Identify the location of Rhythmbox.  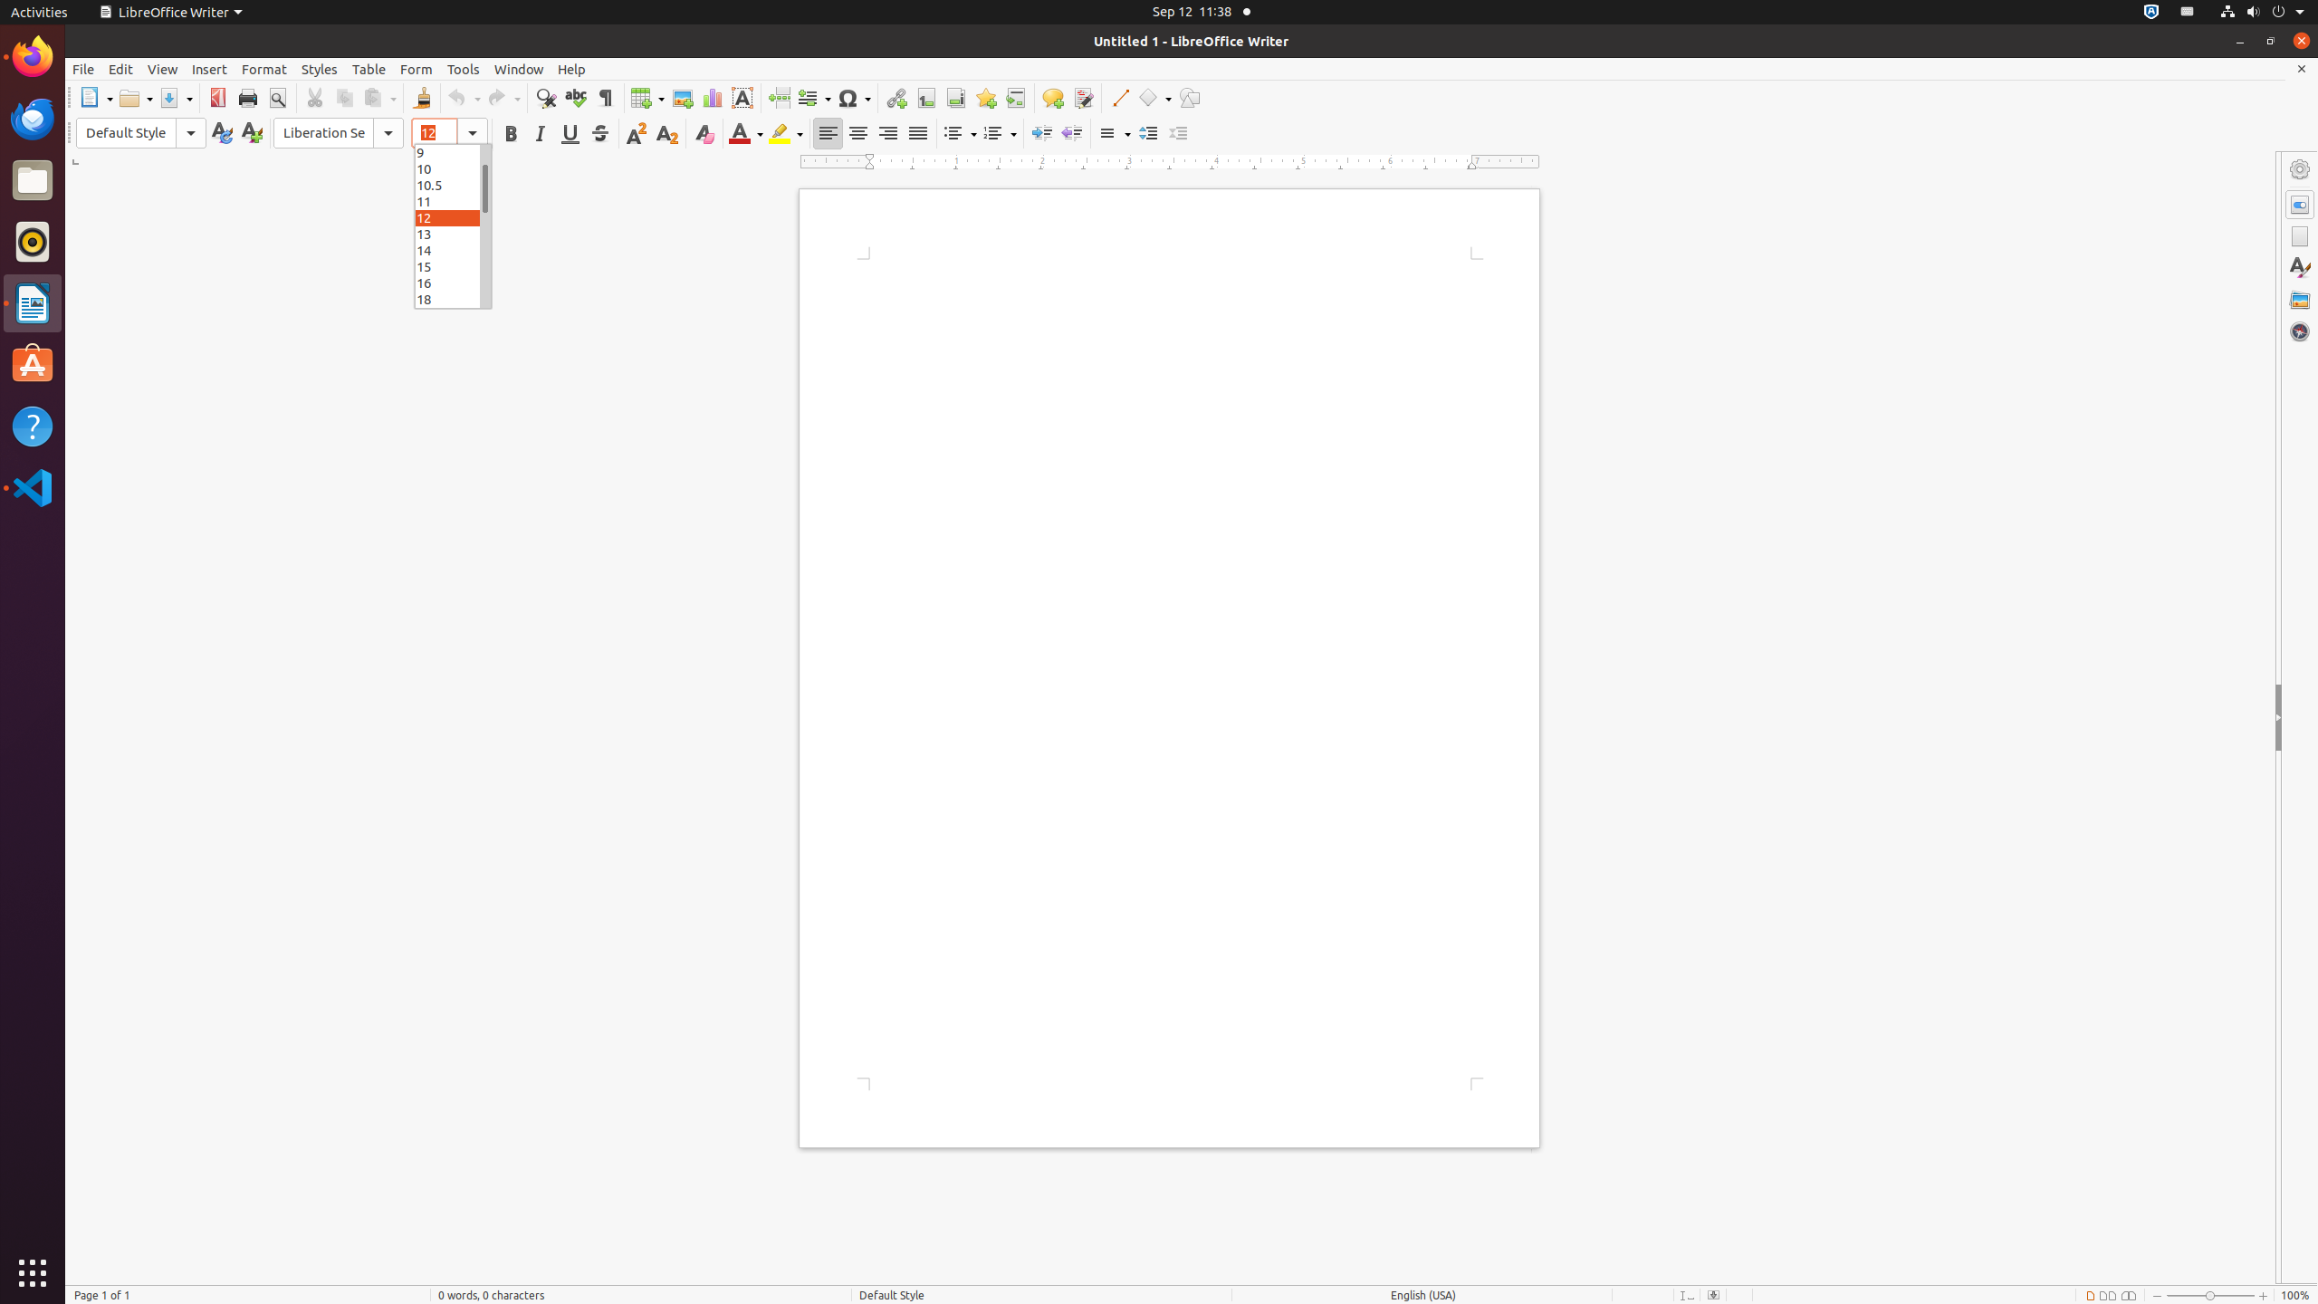
(33, 242).